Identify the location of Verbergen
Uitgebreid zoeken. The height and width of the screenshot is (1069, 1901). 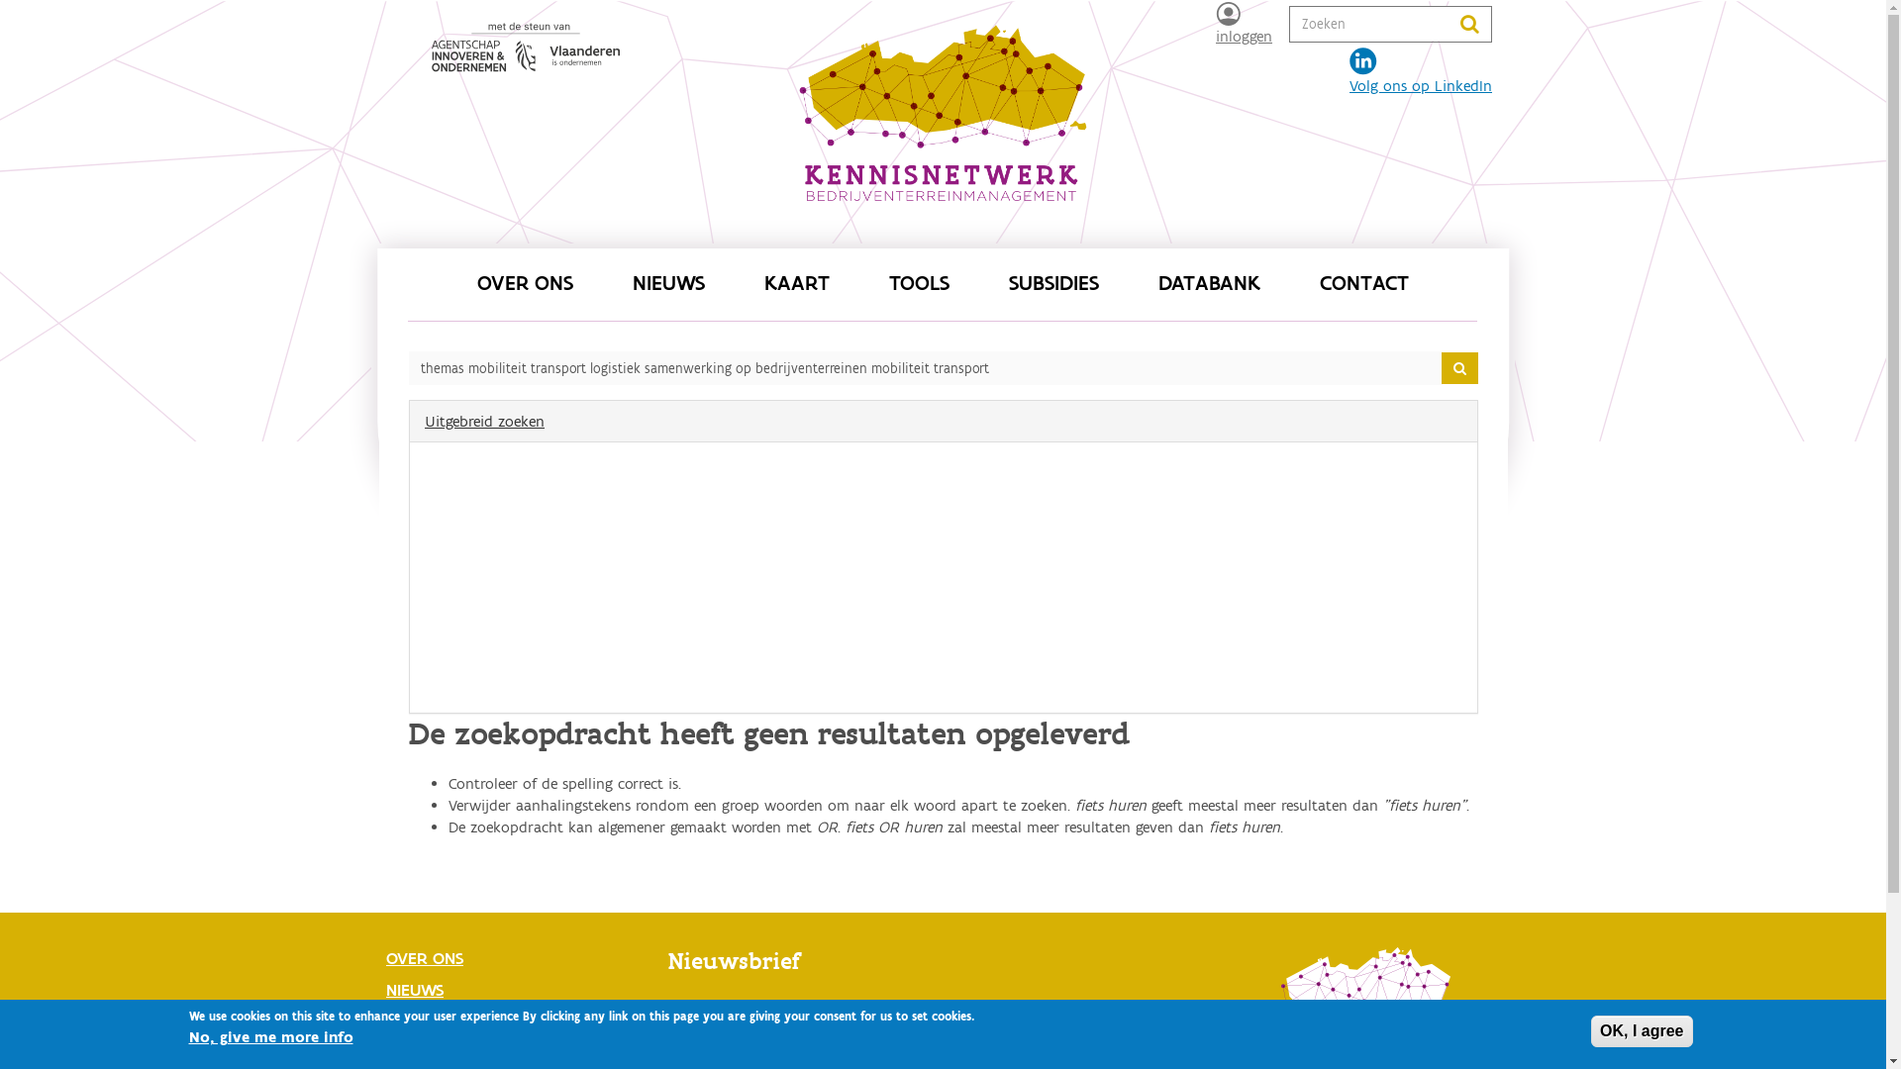
(944, 422).